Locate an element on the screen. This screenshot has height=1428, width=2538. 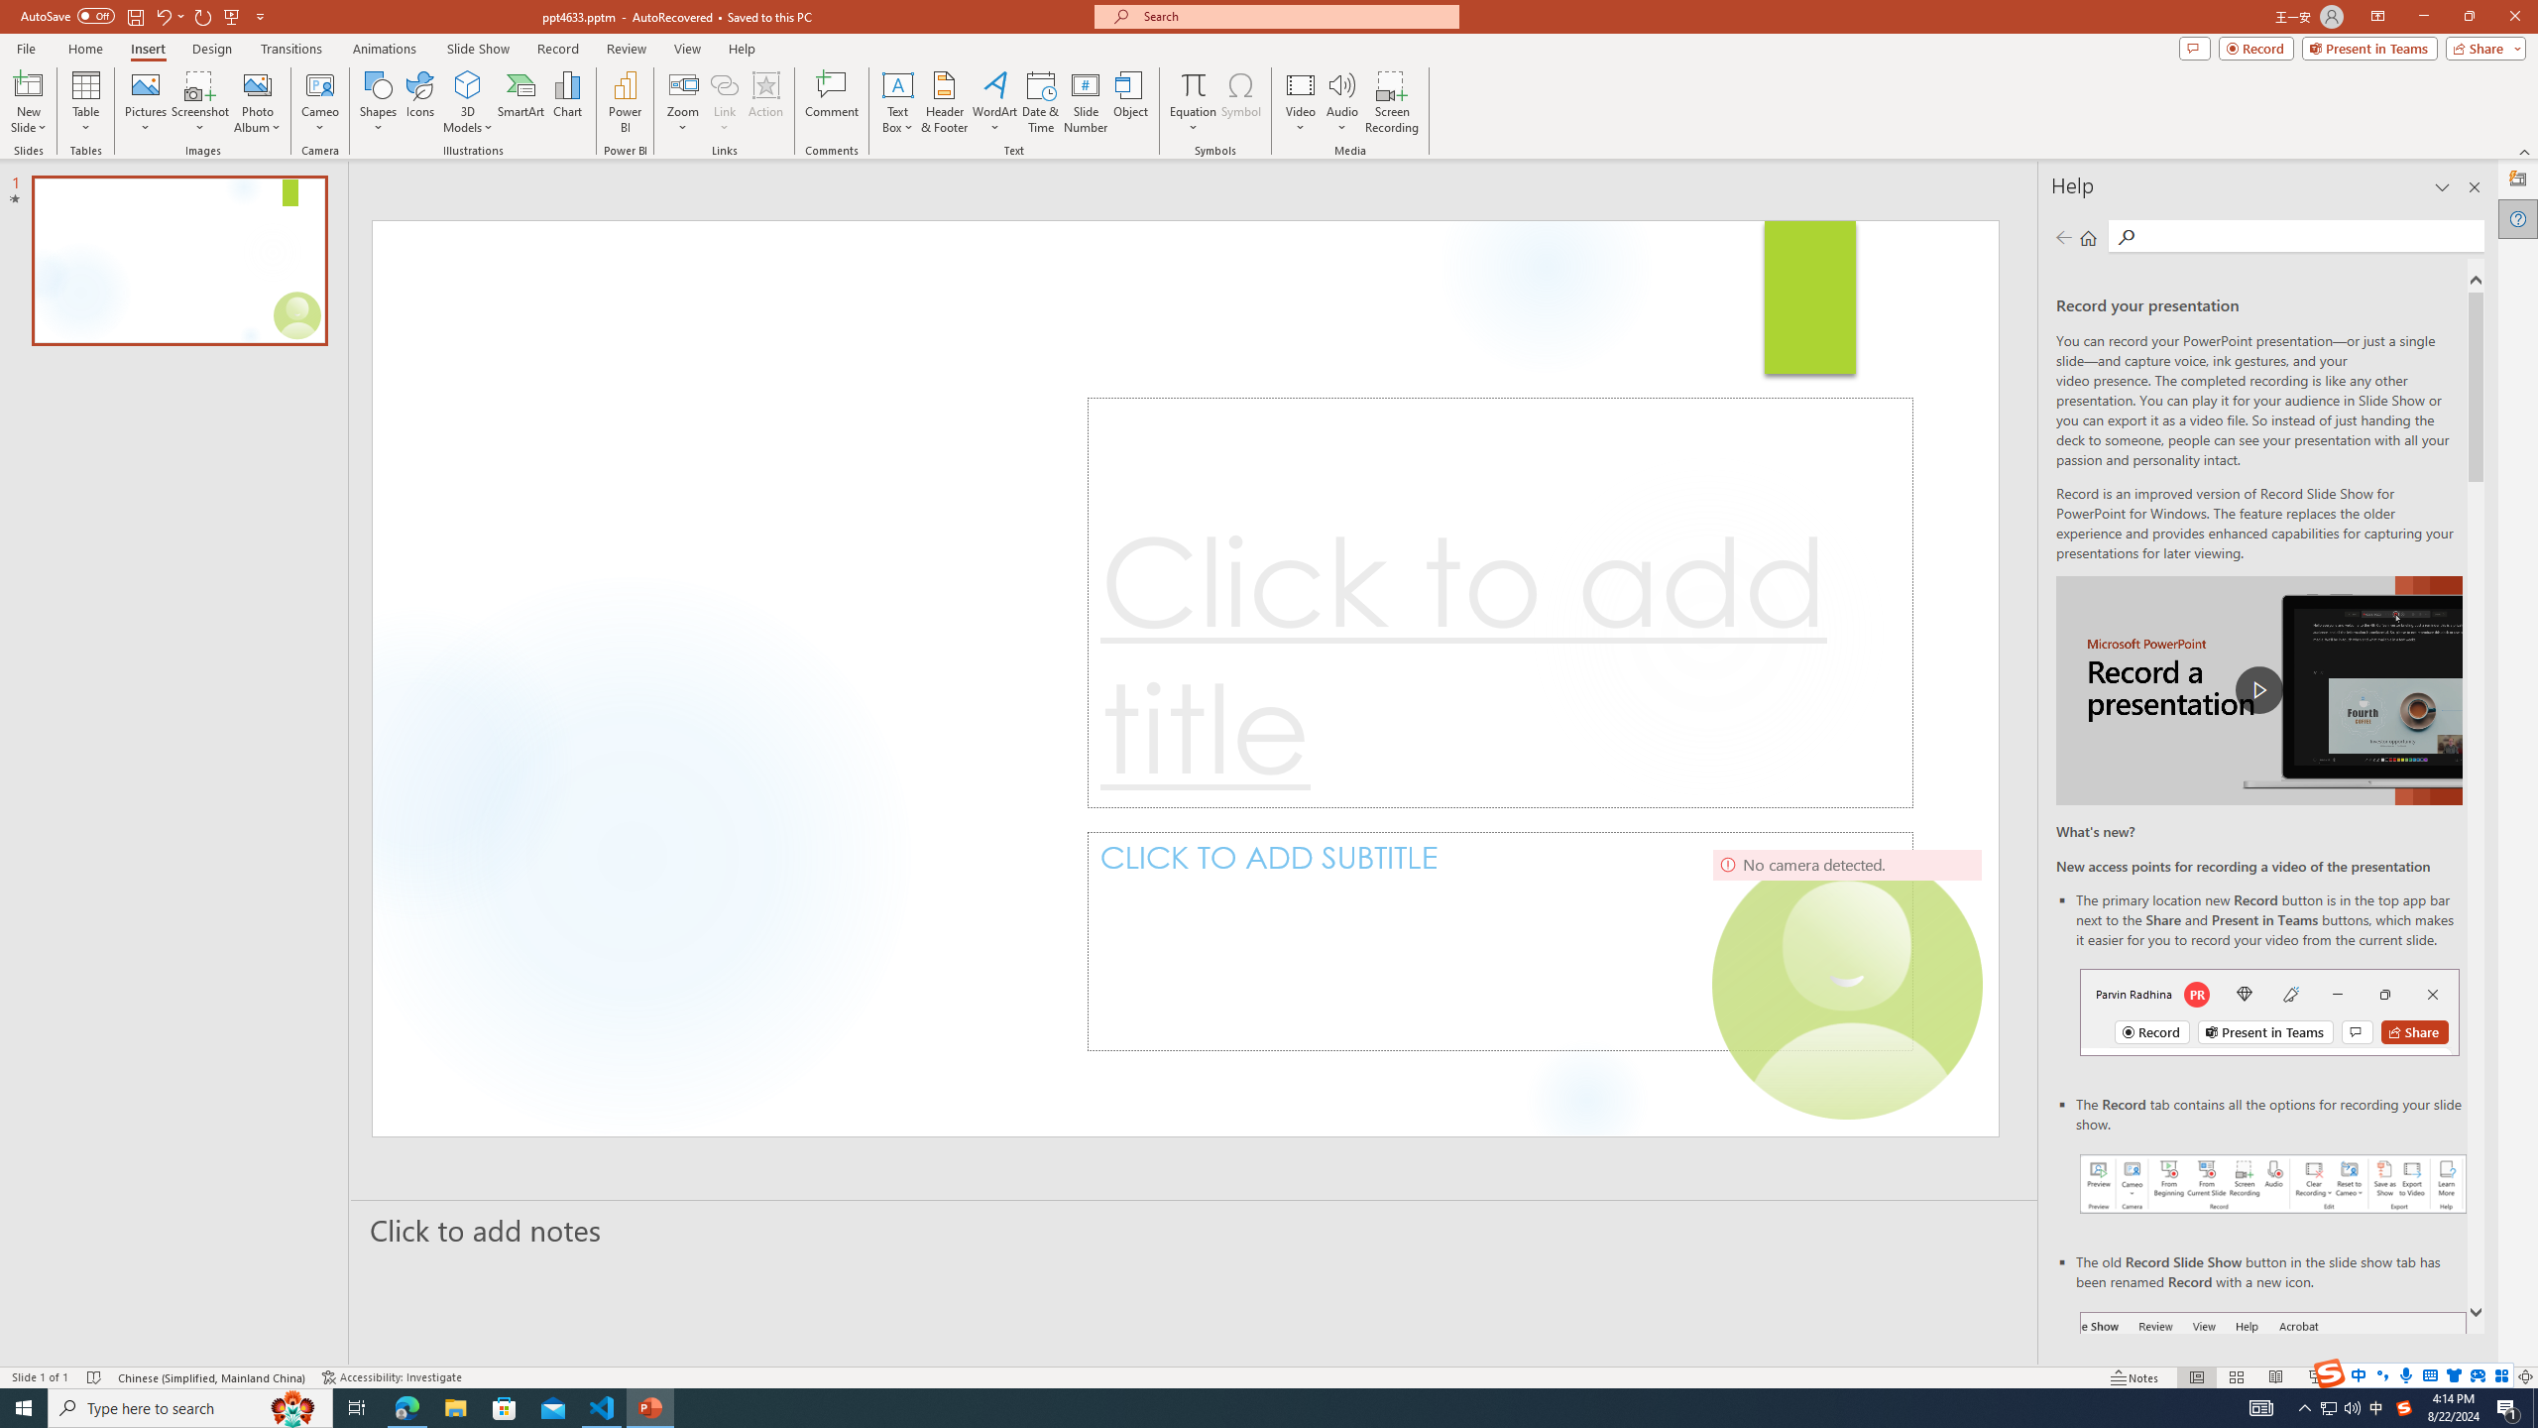
Icons is located at coordinates (419, 102).